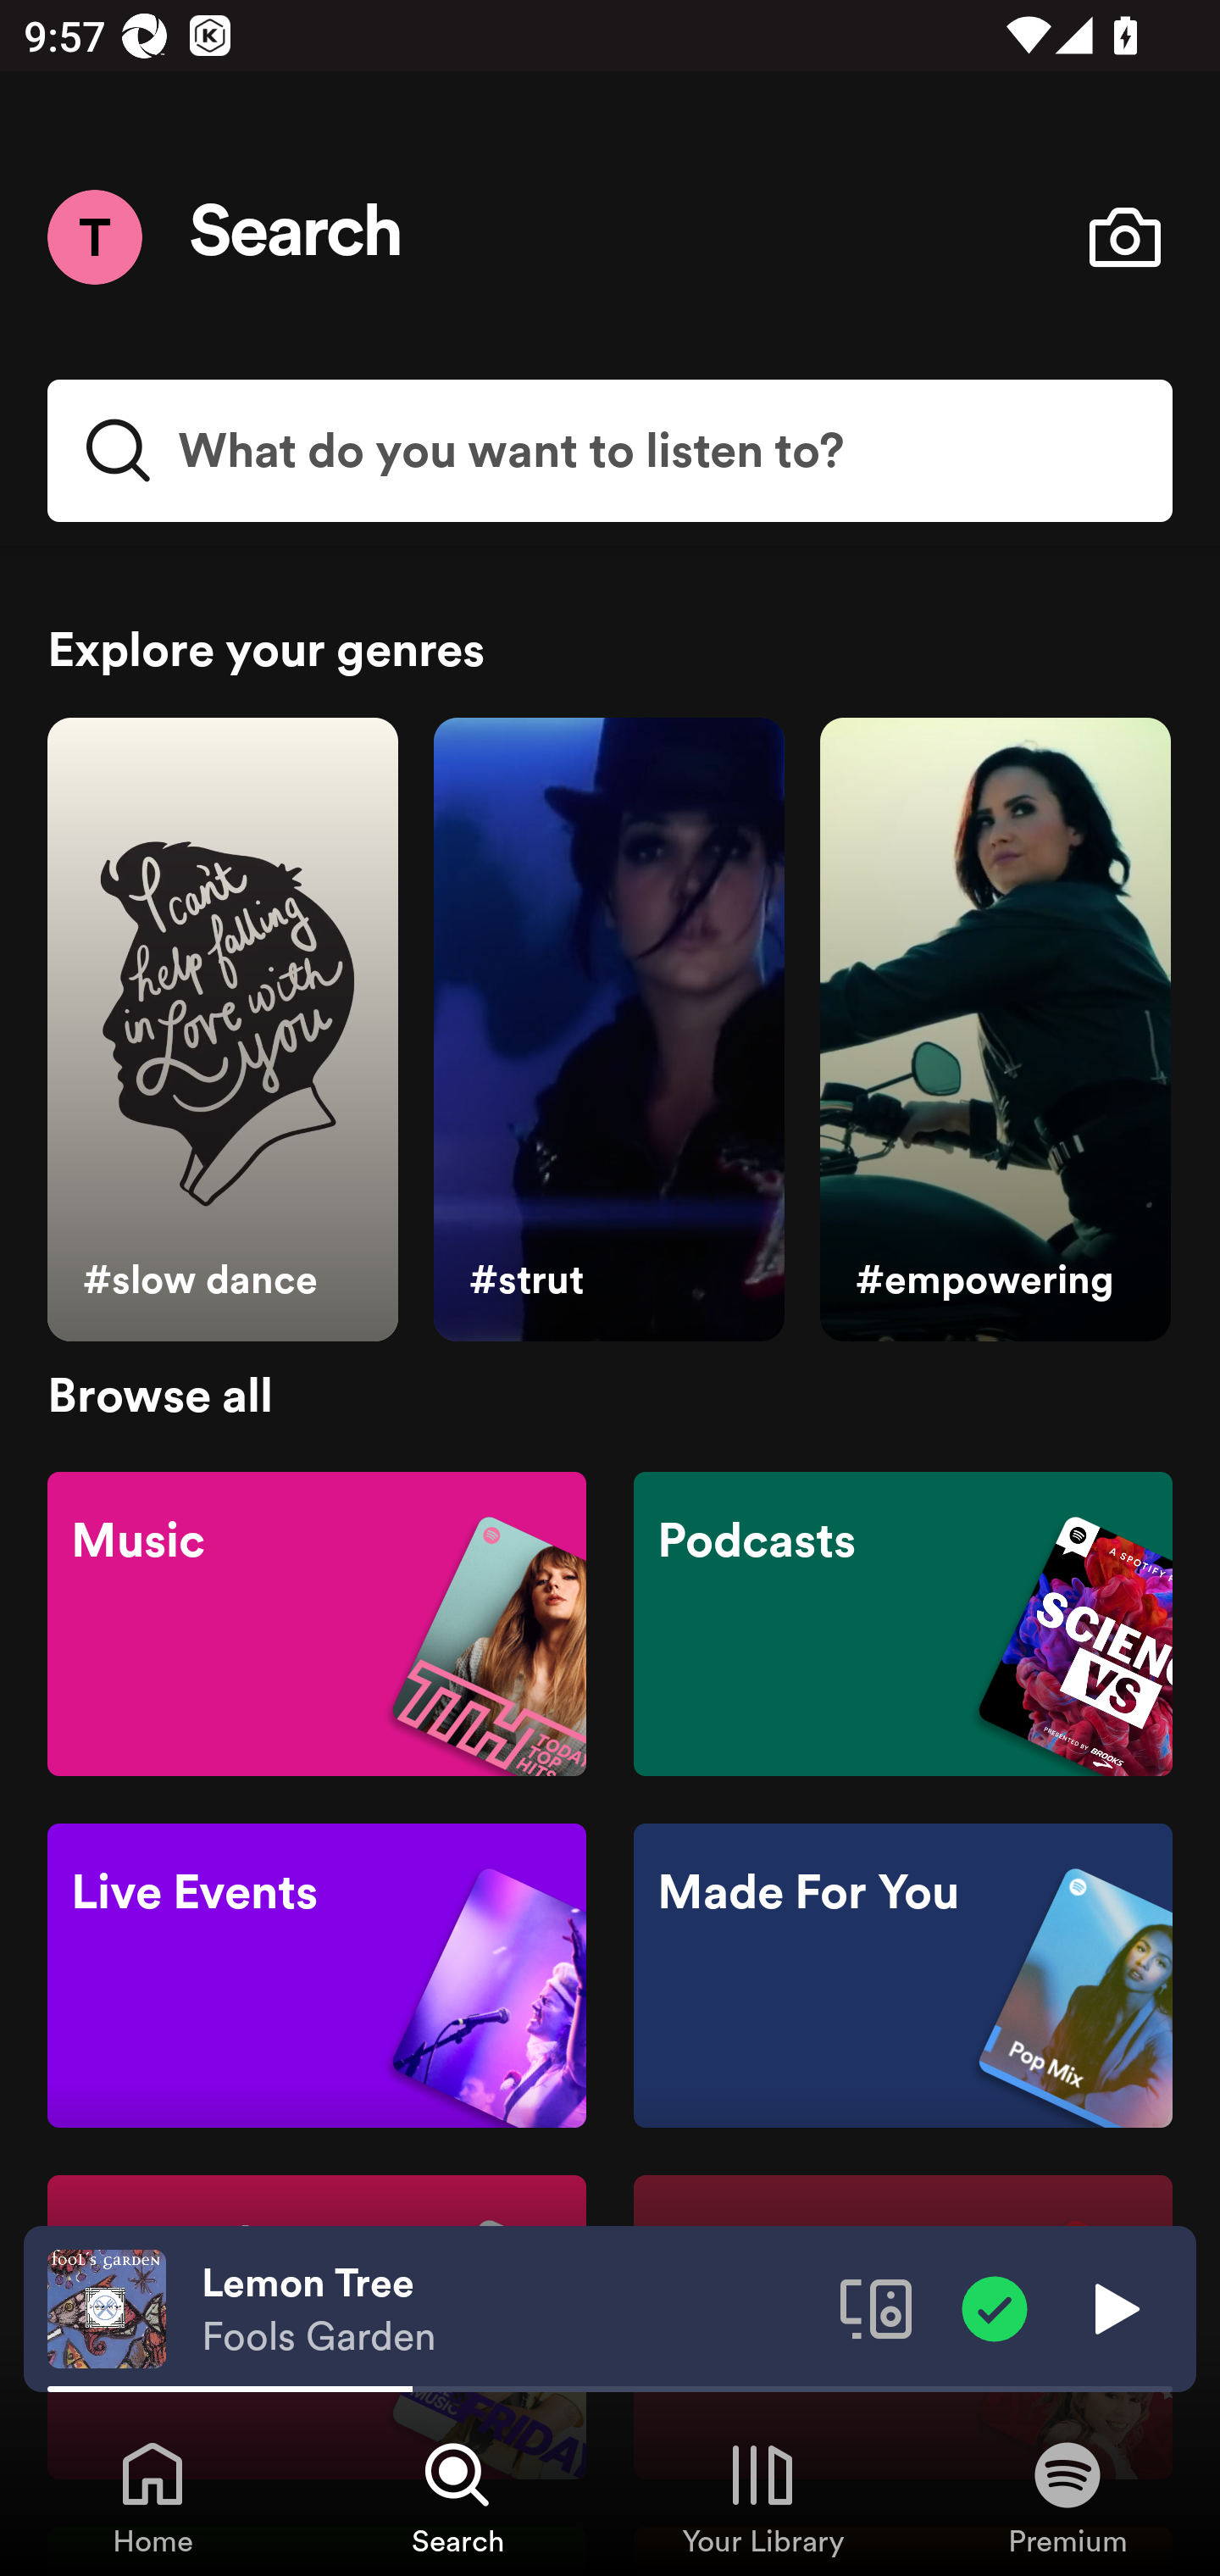  What do you see at coordinates (1113, 2307) in the screenshot?
I see `Play` at bounding box center [1113, 2307].